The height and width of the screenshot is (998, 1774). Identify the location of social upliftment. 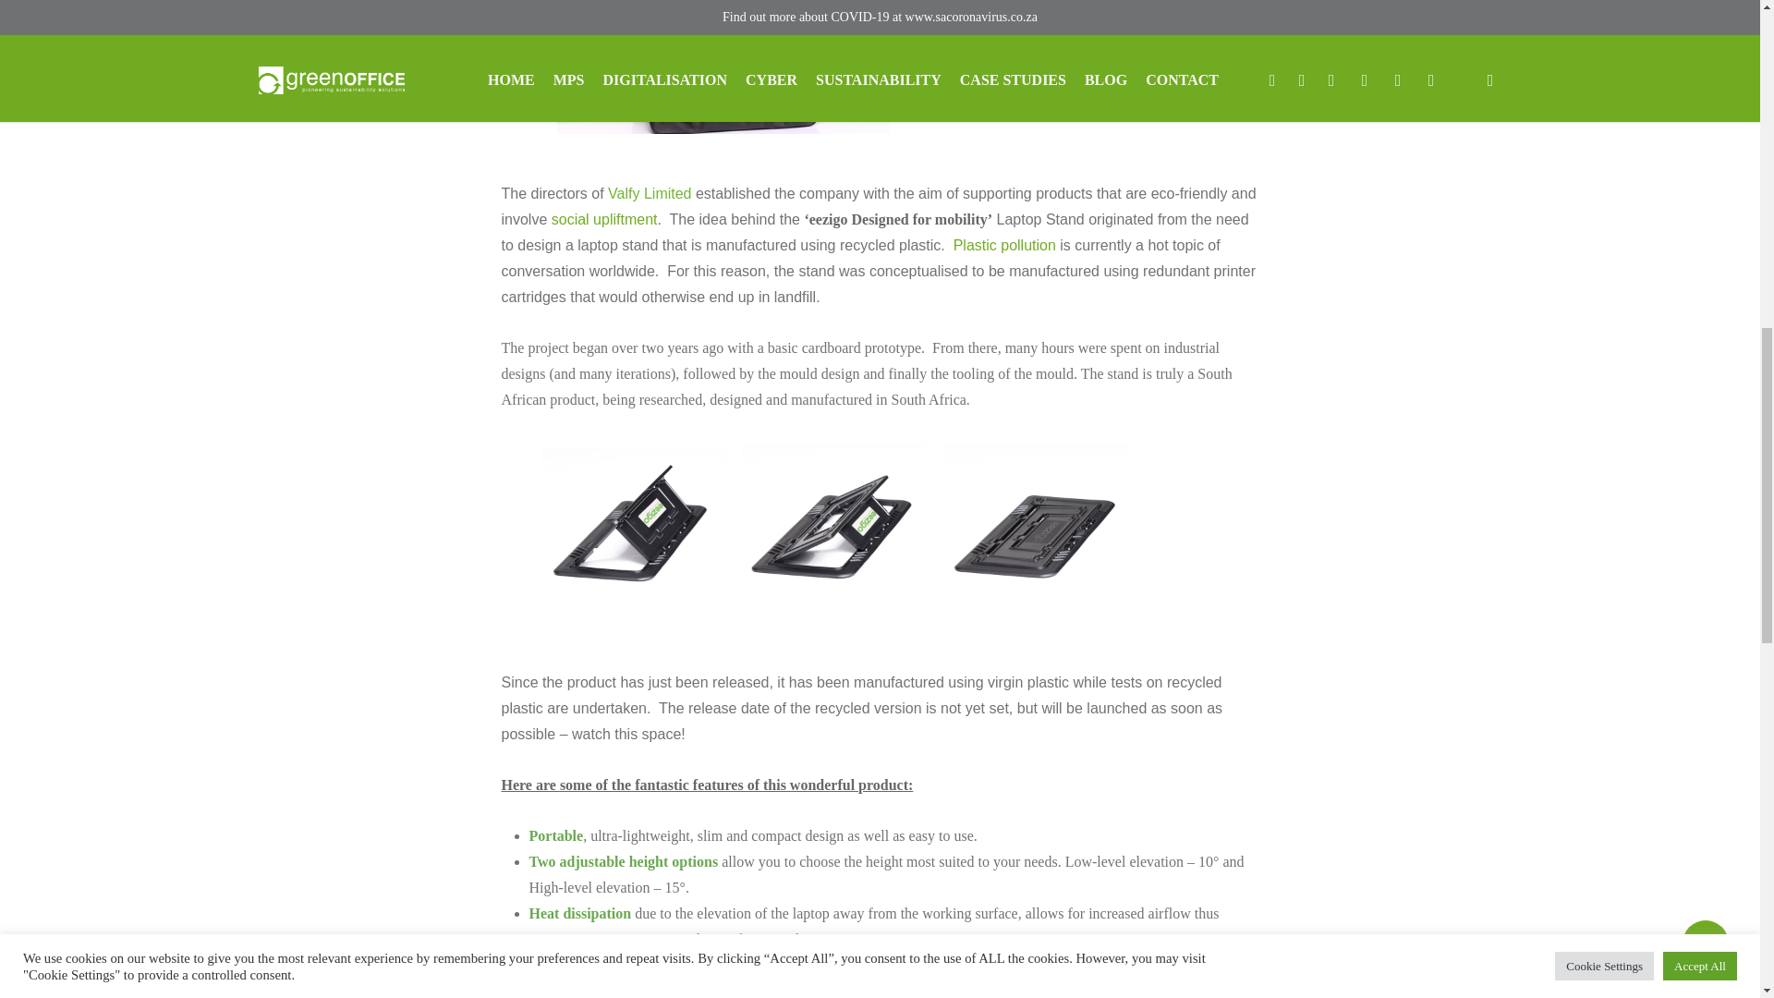
(604, 219).